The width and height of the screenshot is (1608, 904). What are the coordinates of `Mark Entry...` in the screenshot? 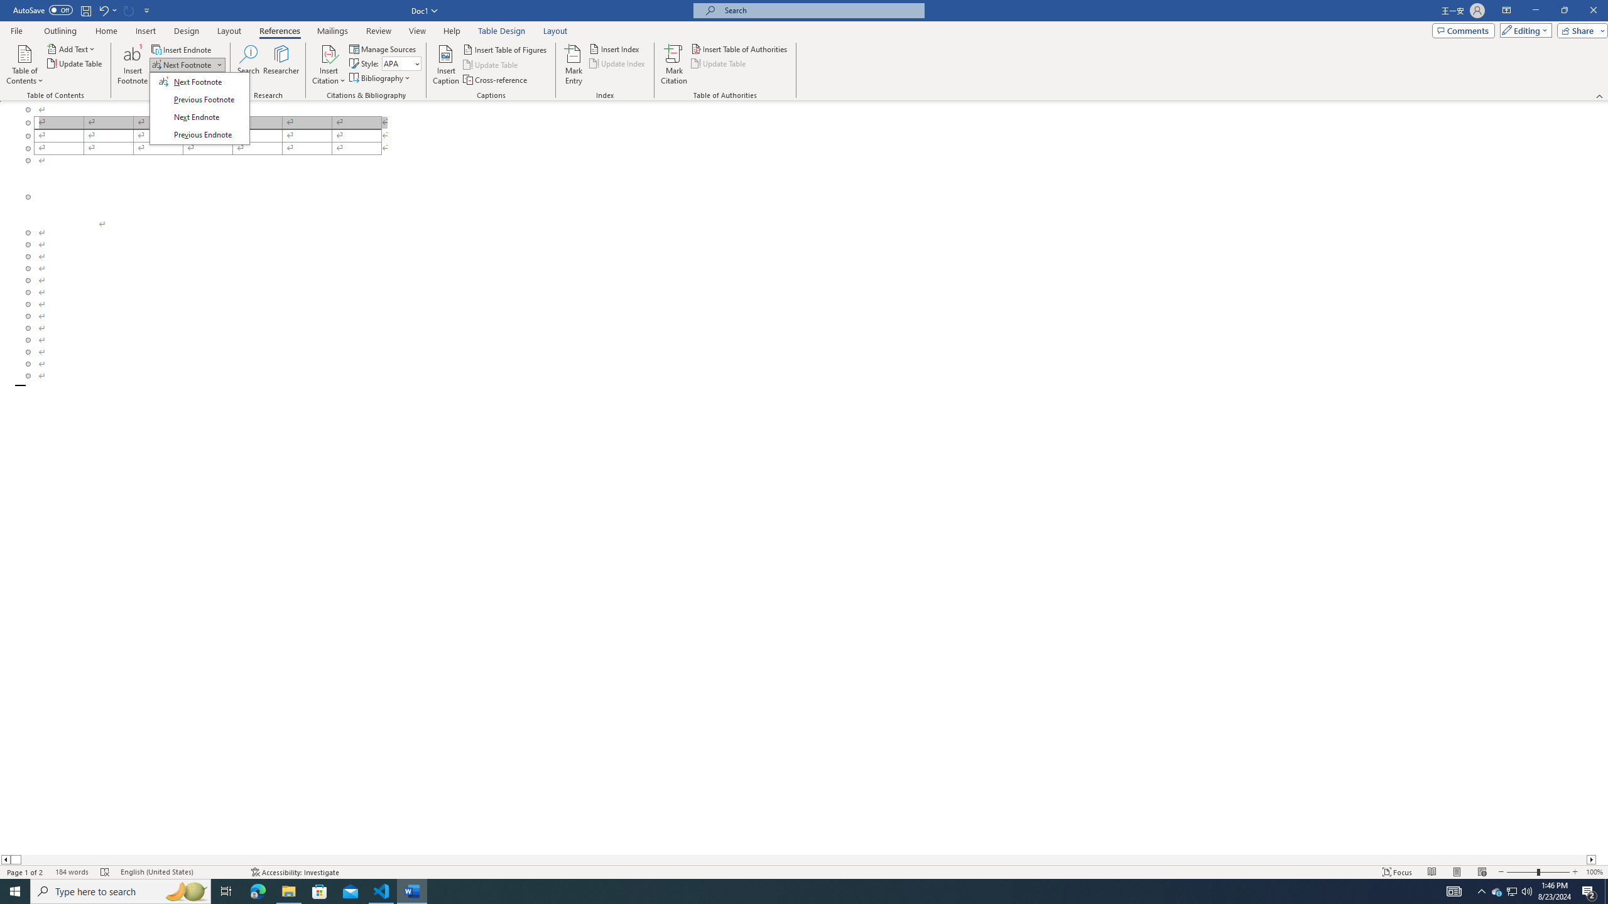 It's located at (574, 65).